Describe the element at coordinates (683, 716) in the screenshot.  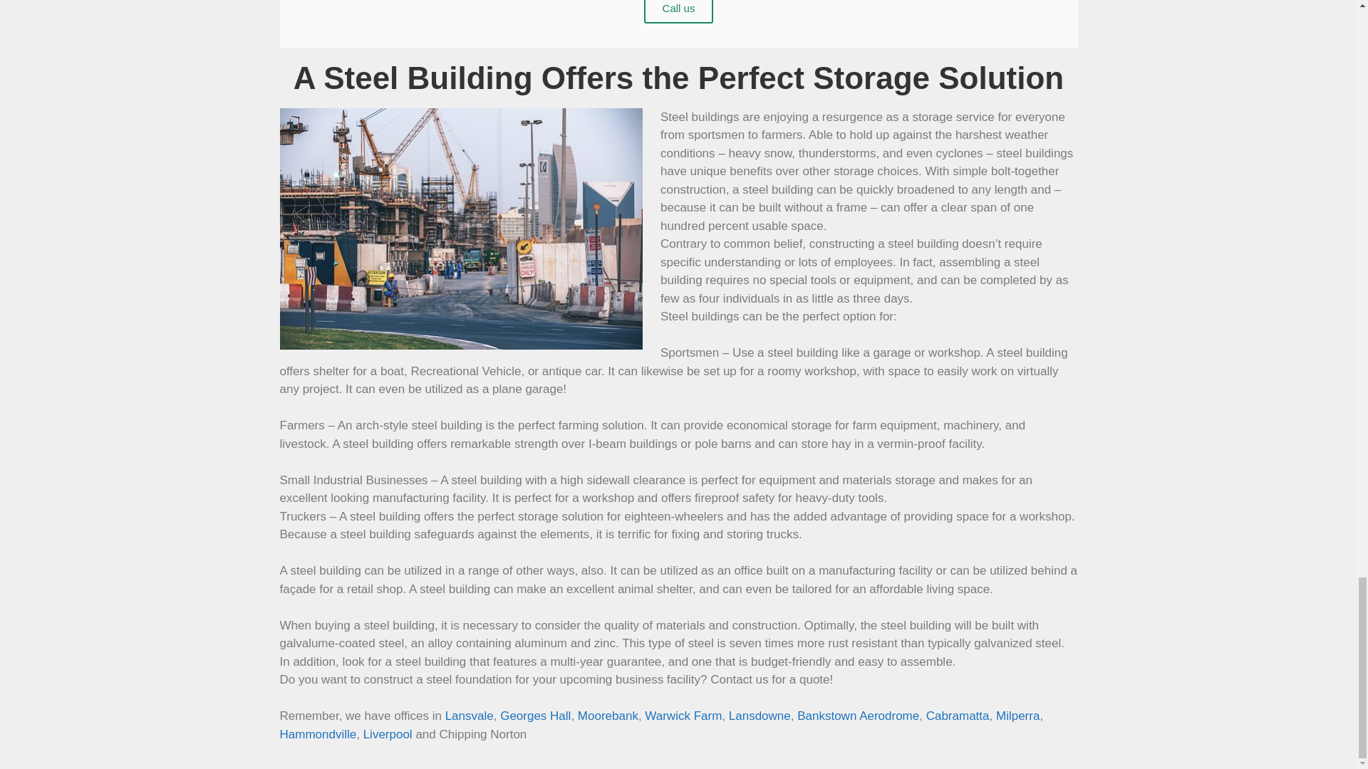
I see `Warwick Farm` at that location.